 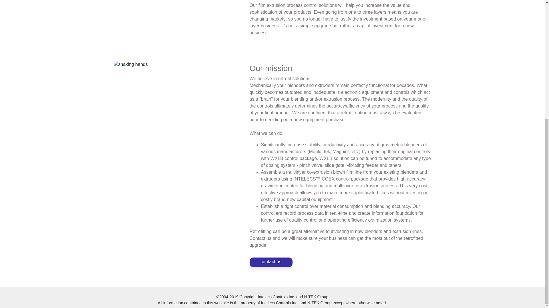 What do you see at coordinates (270, 262) in the screenshot?
I see `contact us` at bounding box center [270, 262].